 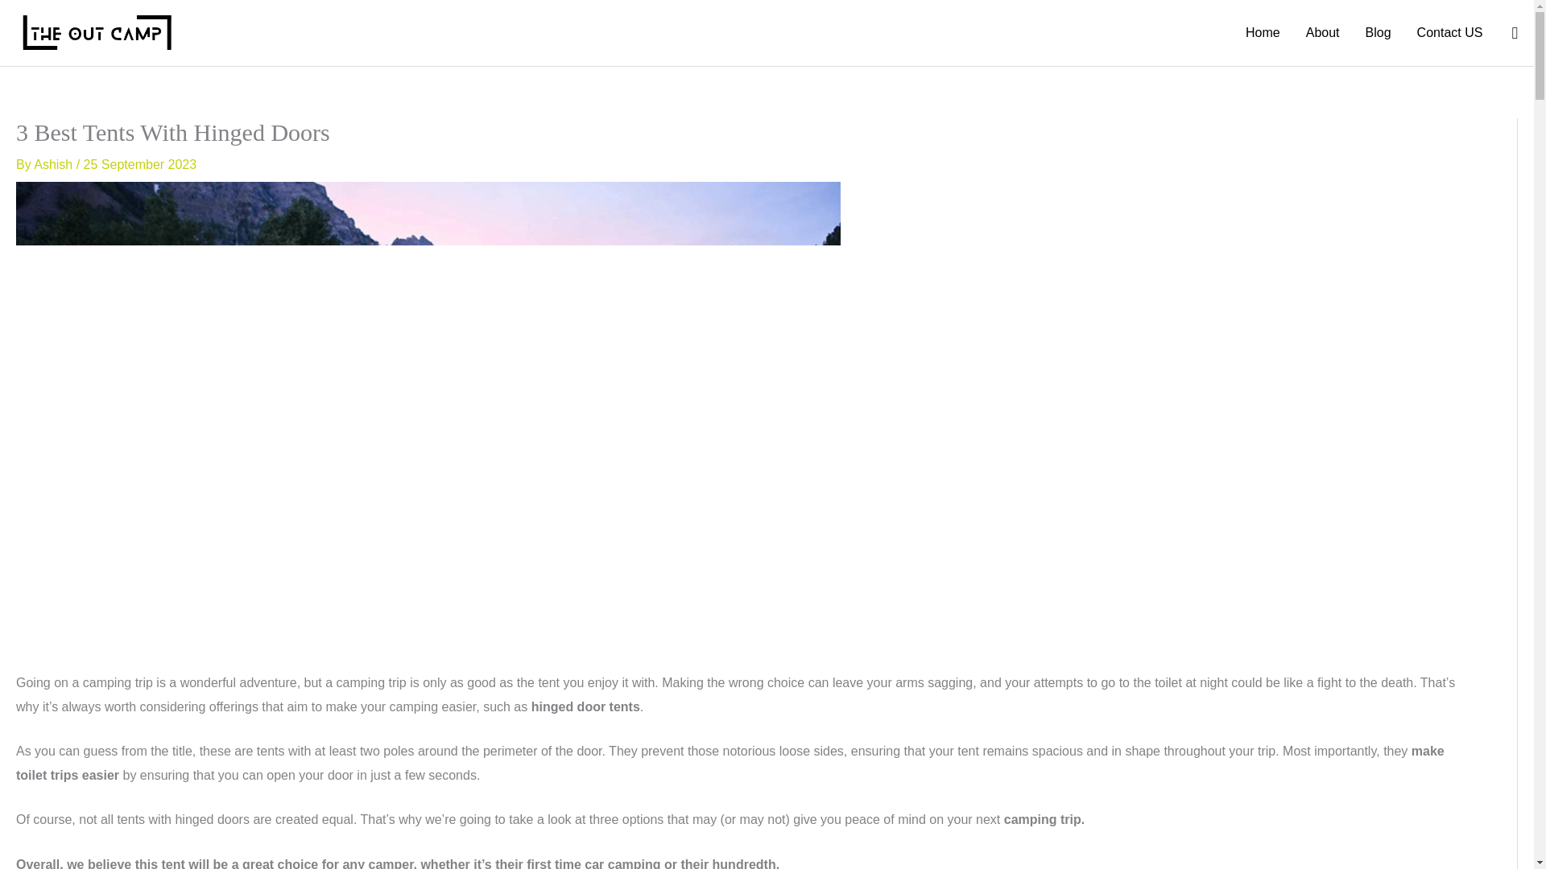 I want to click on Contact US, so click(x=1449, y=32).